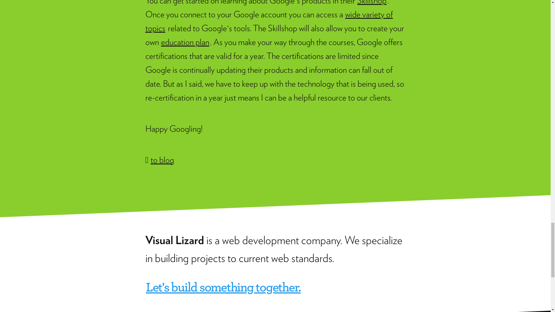 This screenshot has width=555, height=312. What do you see at coordinates (372, 3) in the screenshot?
I see `Skillshop` at bounding box center [372, 3].